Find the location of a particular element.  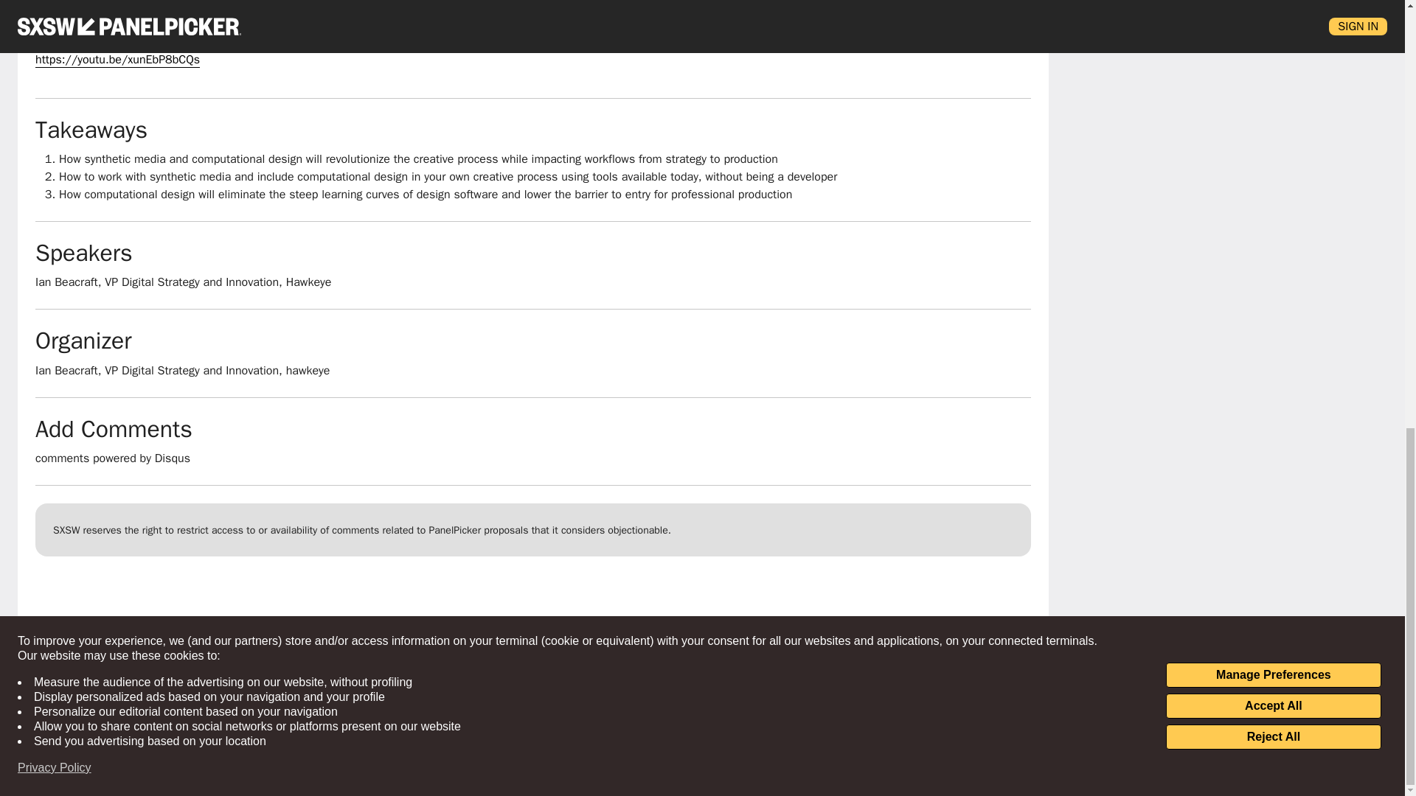

Terms of Use is located at coordinates (1100, 678).